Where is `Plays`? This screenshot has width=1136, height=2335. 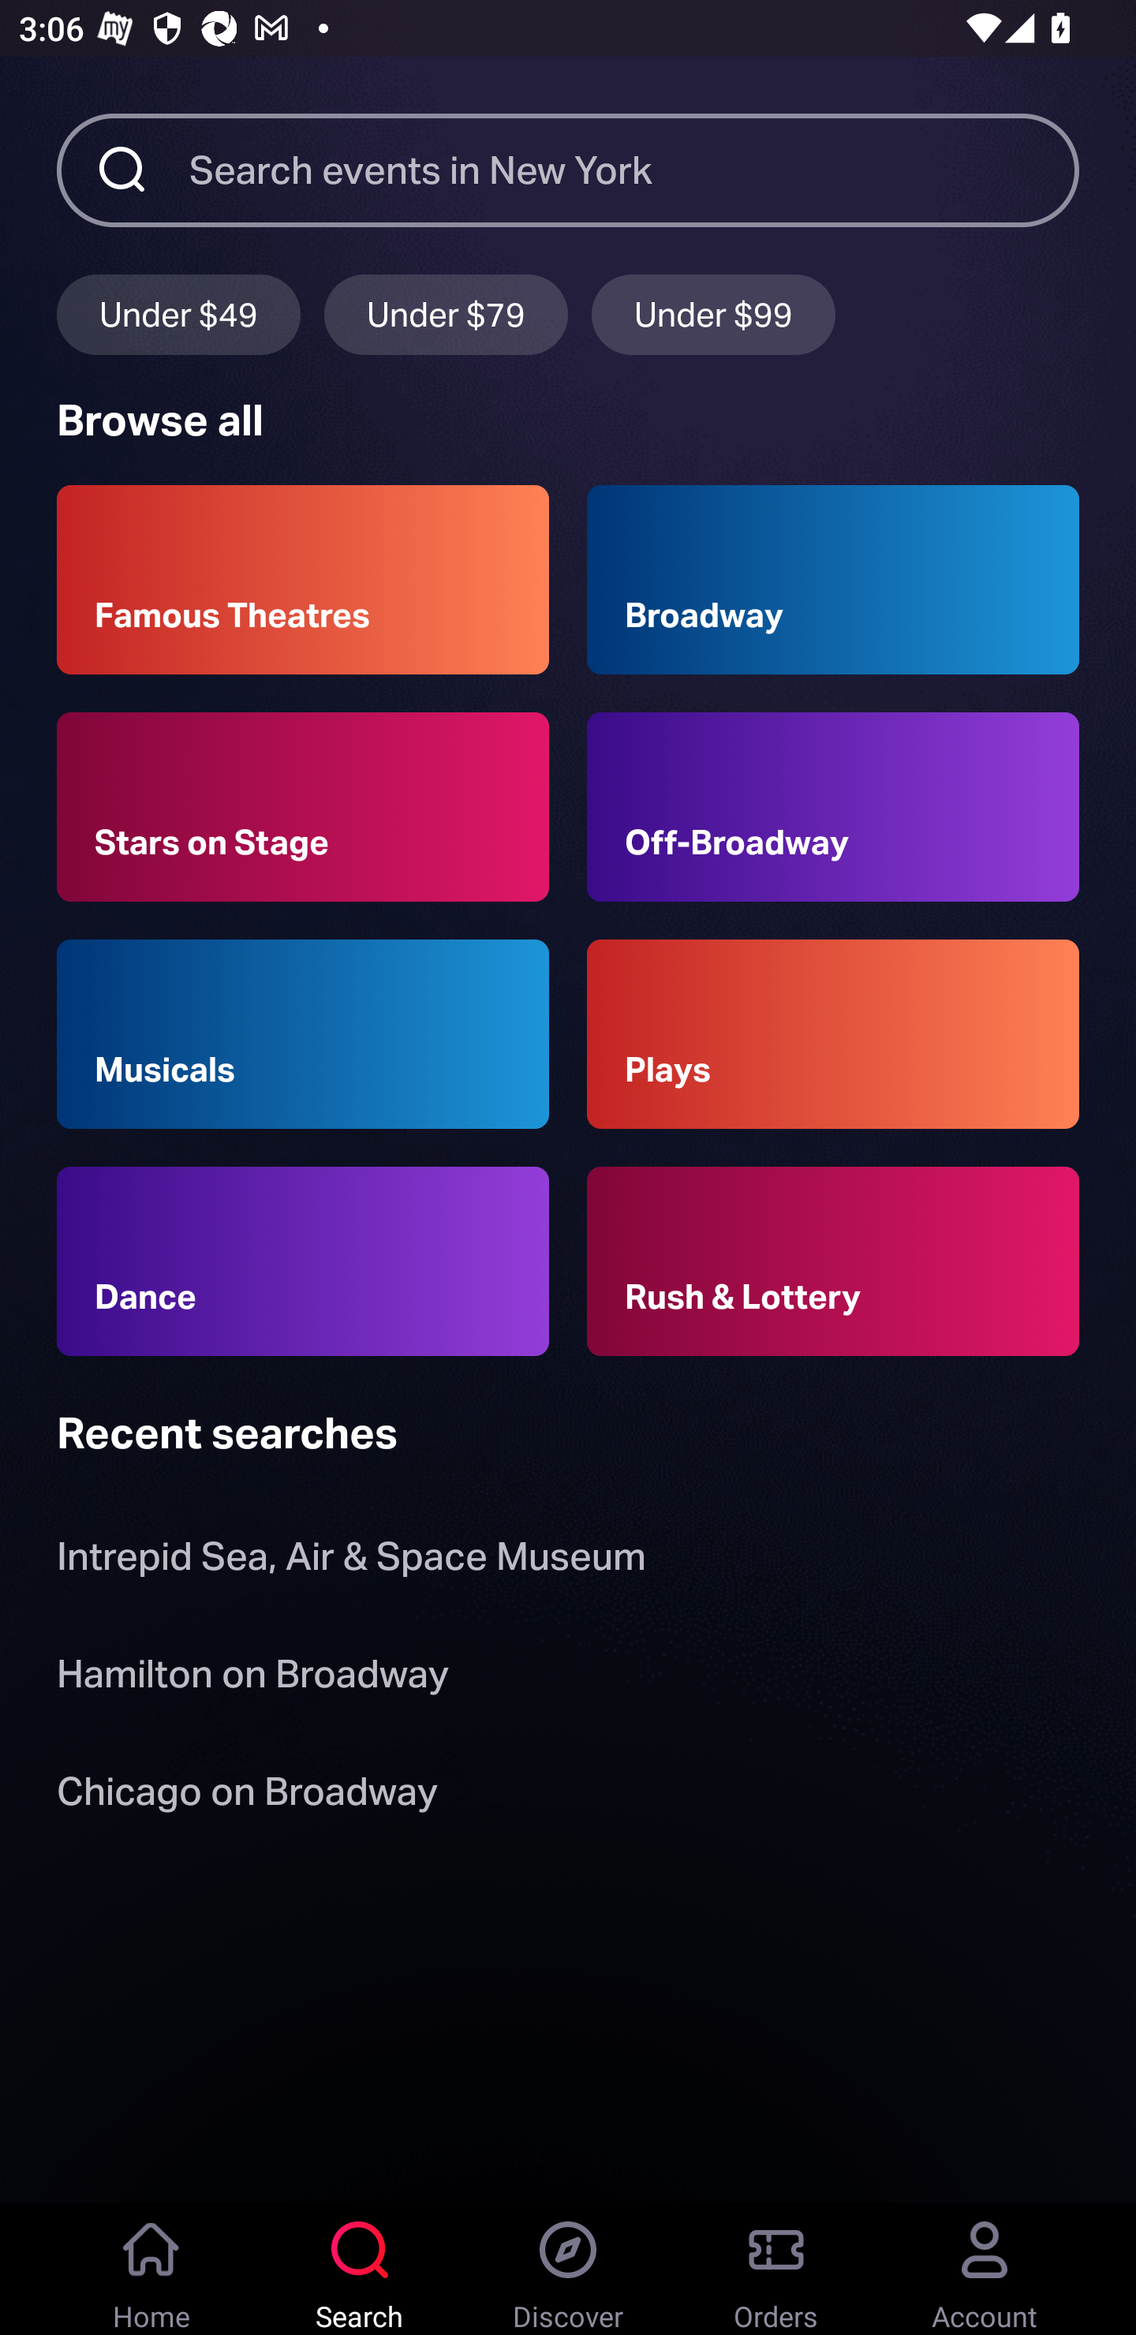 Plays is located at coordinates (833, 1033).